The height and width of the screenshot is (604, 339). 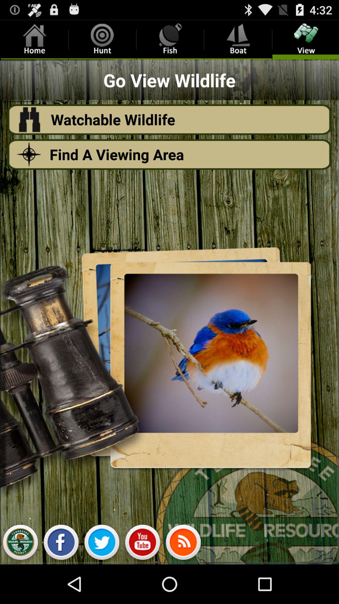 I want to click on go to youtub, so click(x=143, y=544).